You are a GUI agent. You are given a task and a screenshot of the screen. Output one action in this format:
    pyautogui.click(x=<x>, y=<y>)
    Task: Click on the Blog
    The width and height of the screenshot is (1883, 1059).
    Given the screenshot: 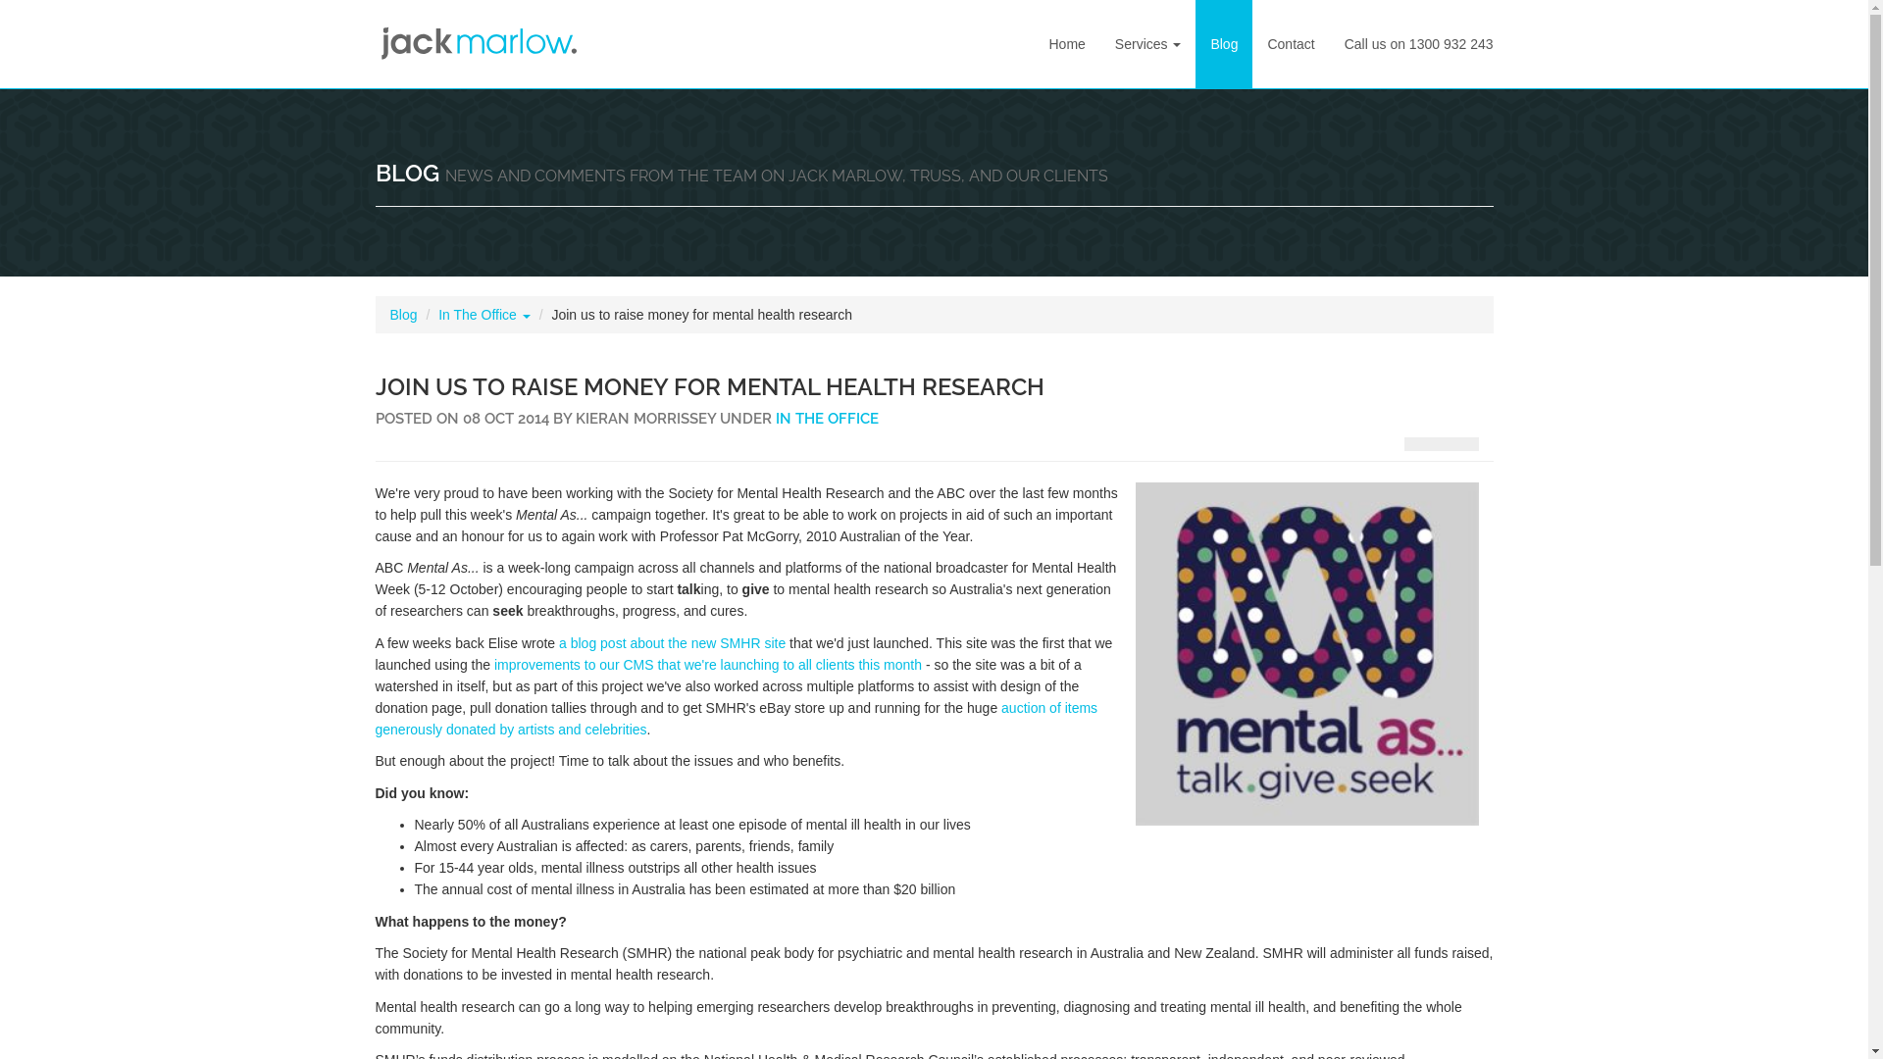 What is the action you would take?
    pyautogui.click(x=404, y=315)
    